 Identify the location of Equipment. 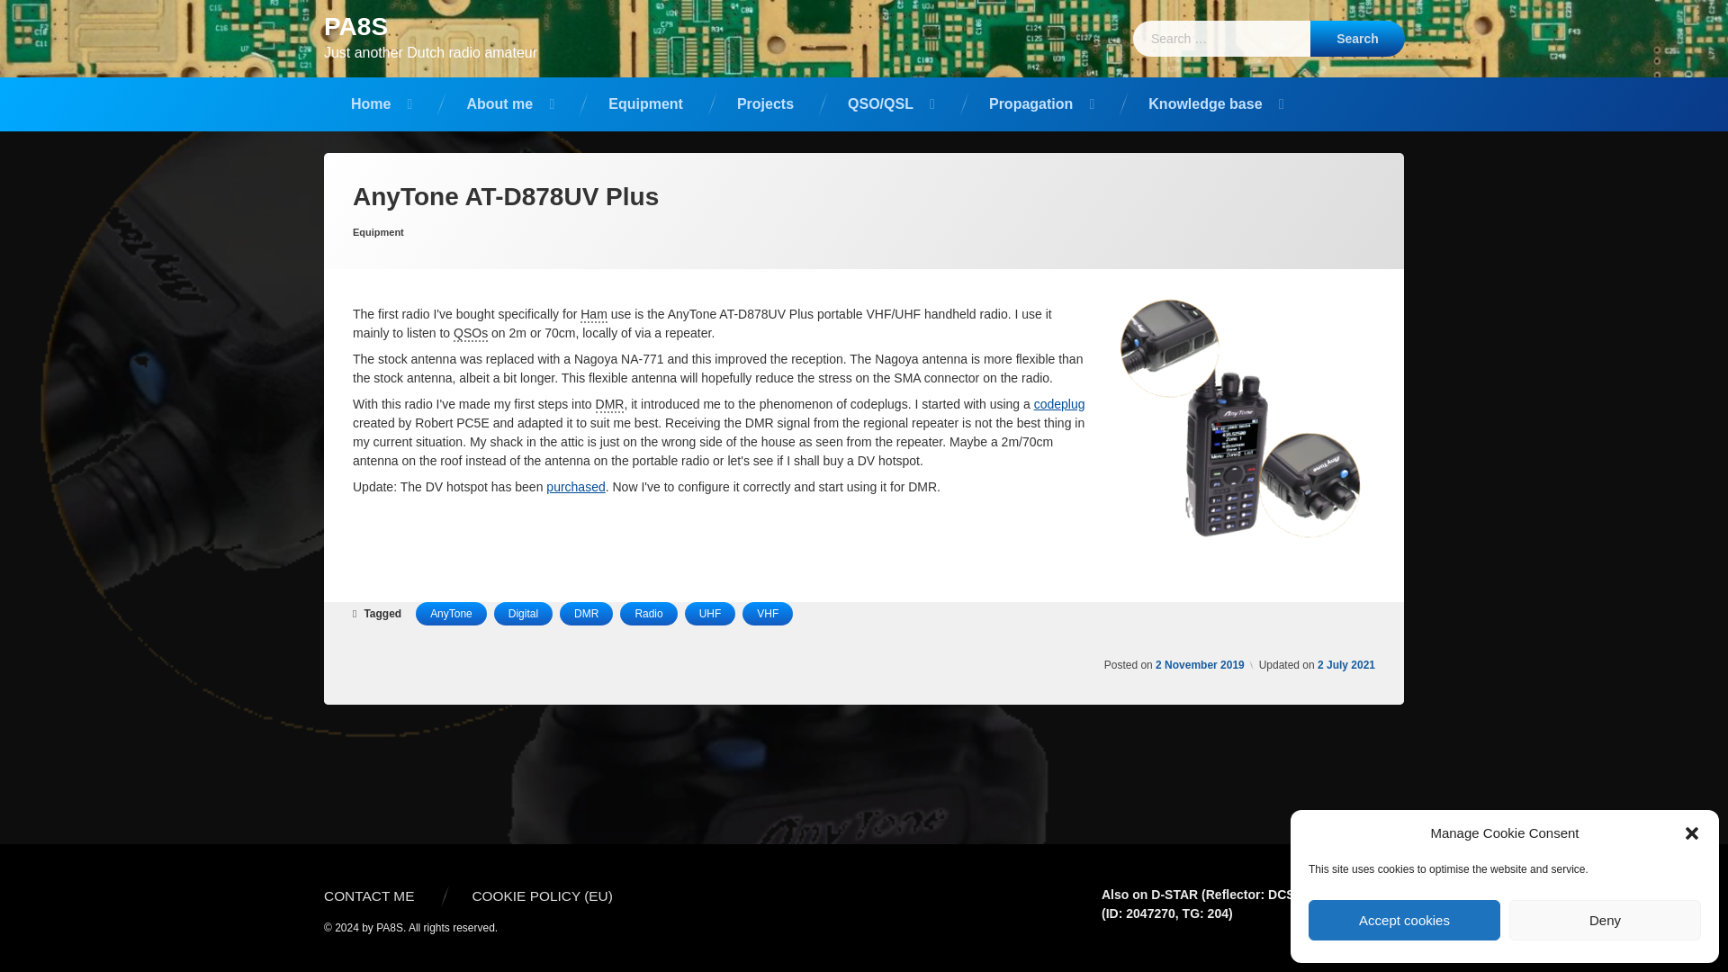
(646, 104).